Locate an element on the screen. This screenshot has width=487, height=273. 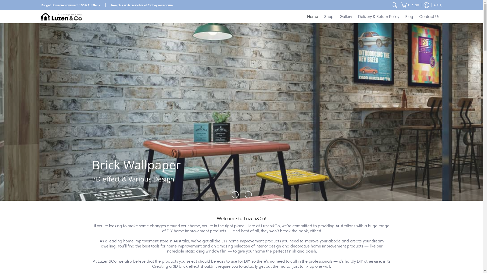
Delivery & Return Policy is located at coordinates (379, 17).